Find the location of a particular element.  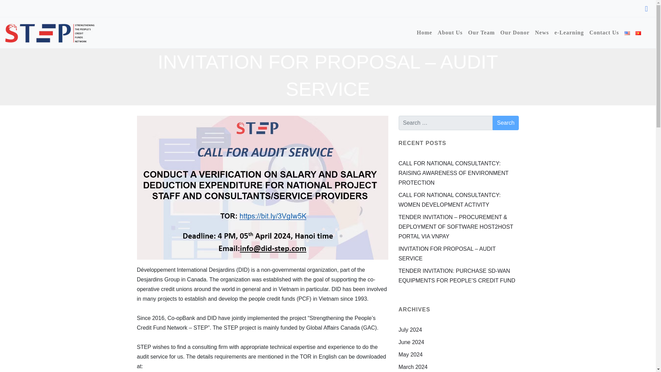

Our Team is located at coordinates (481, 32).